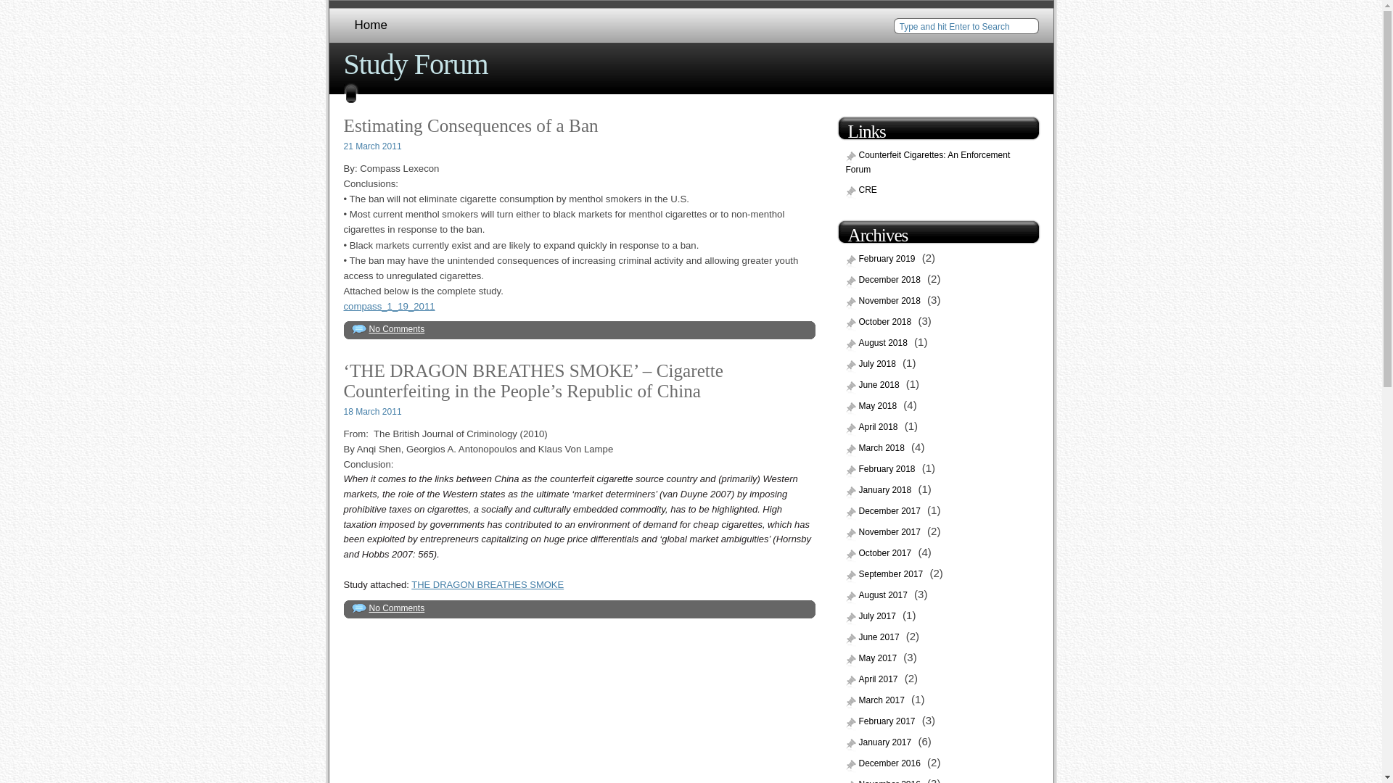 This screenshot has height=783, width=1393. Describe the element at coordinates (928, 163) in the screenshot. I see `Counterfeit Cigarettes: An Enforcement Forum` at that location.